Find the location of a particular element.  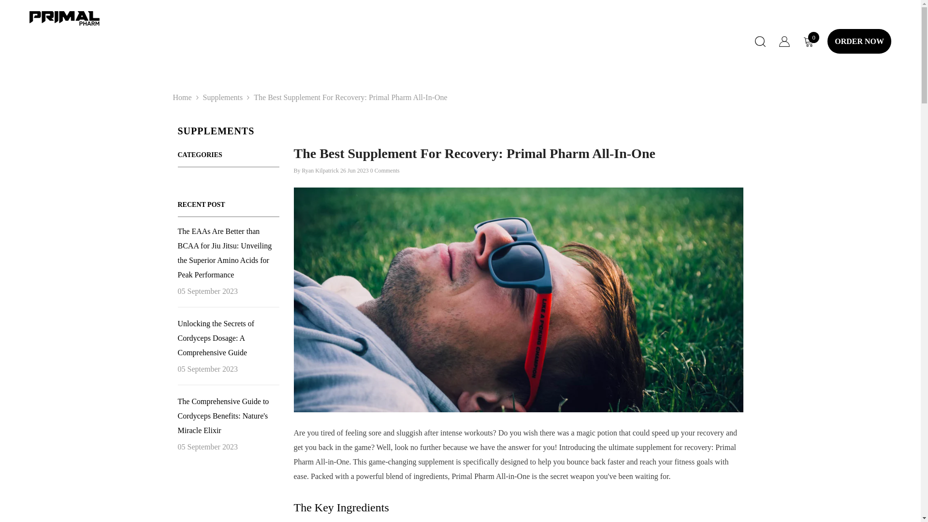

Log in is located at coordinates (784, 43).